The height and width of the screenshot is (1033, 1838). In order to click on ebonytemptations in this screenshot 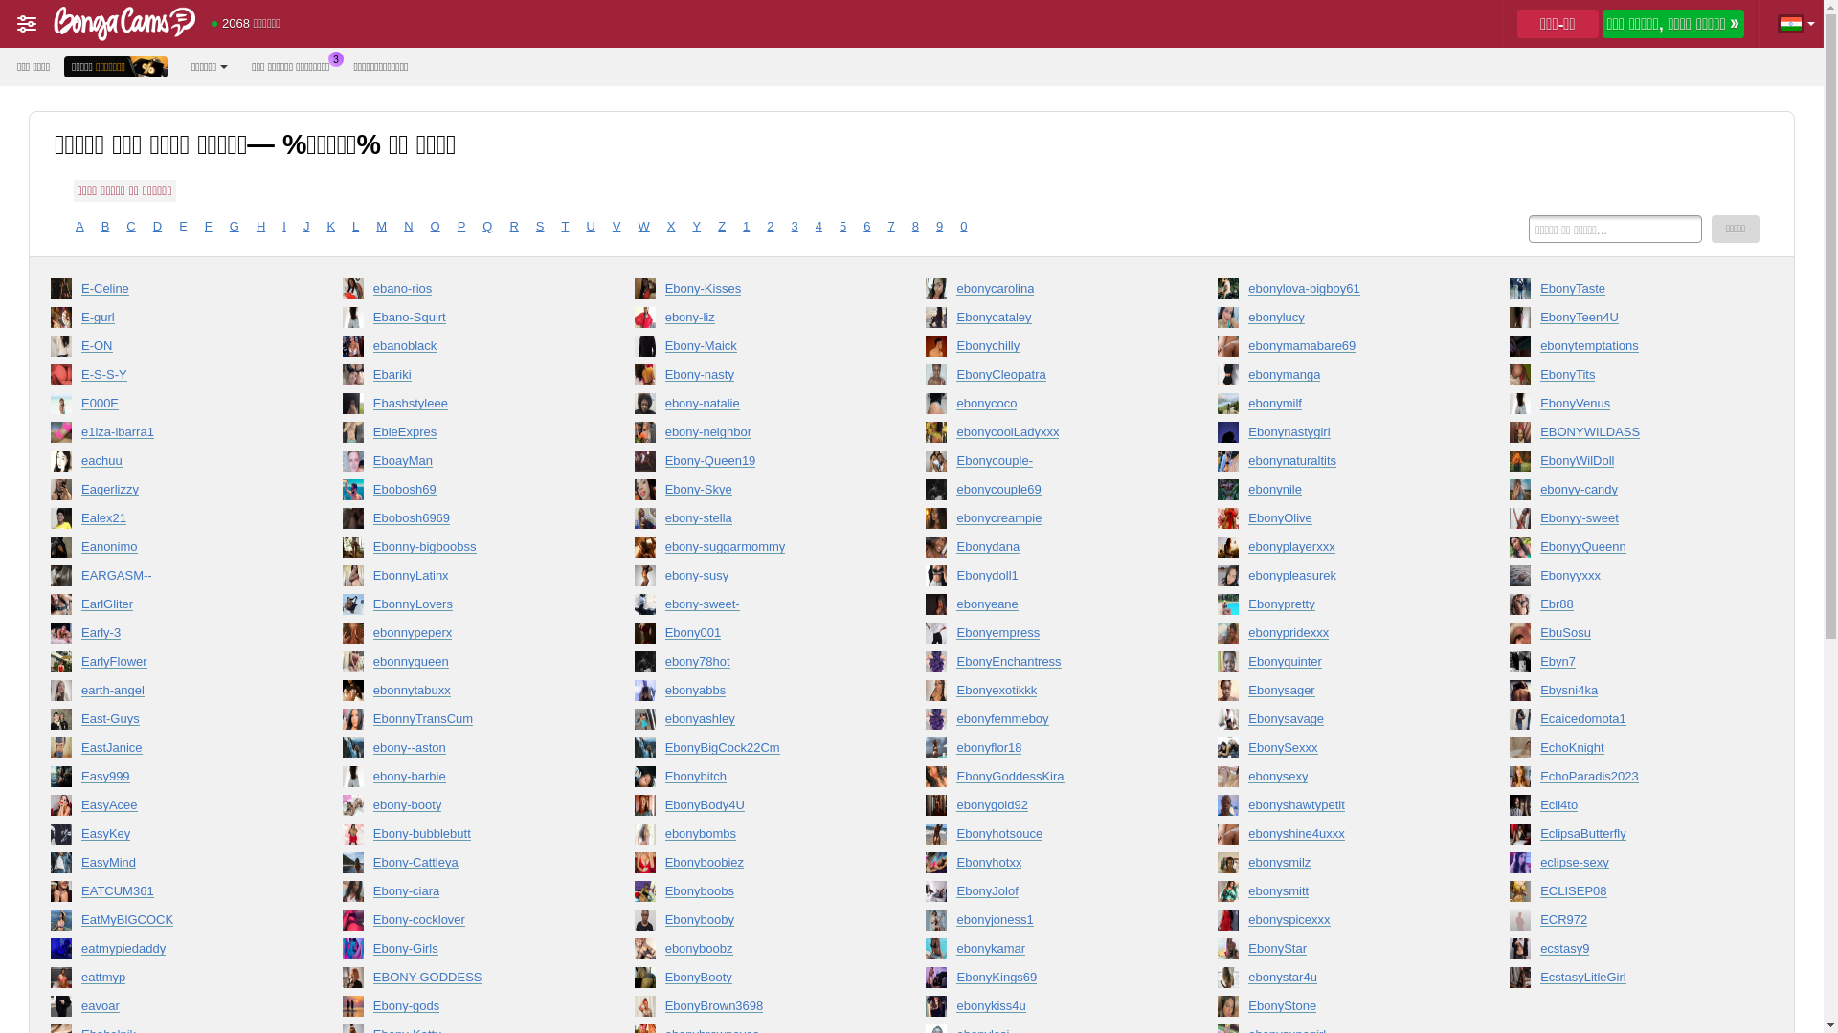, I will do `click(1628, 350)`.